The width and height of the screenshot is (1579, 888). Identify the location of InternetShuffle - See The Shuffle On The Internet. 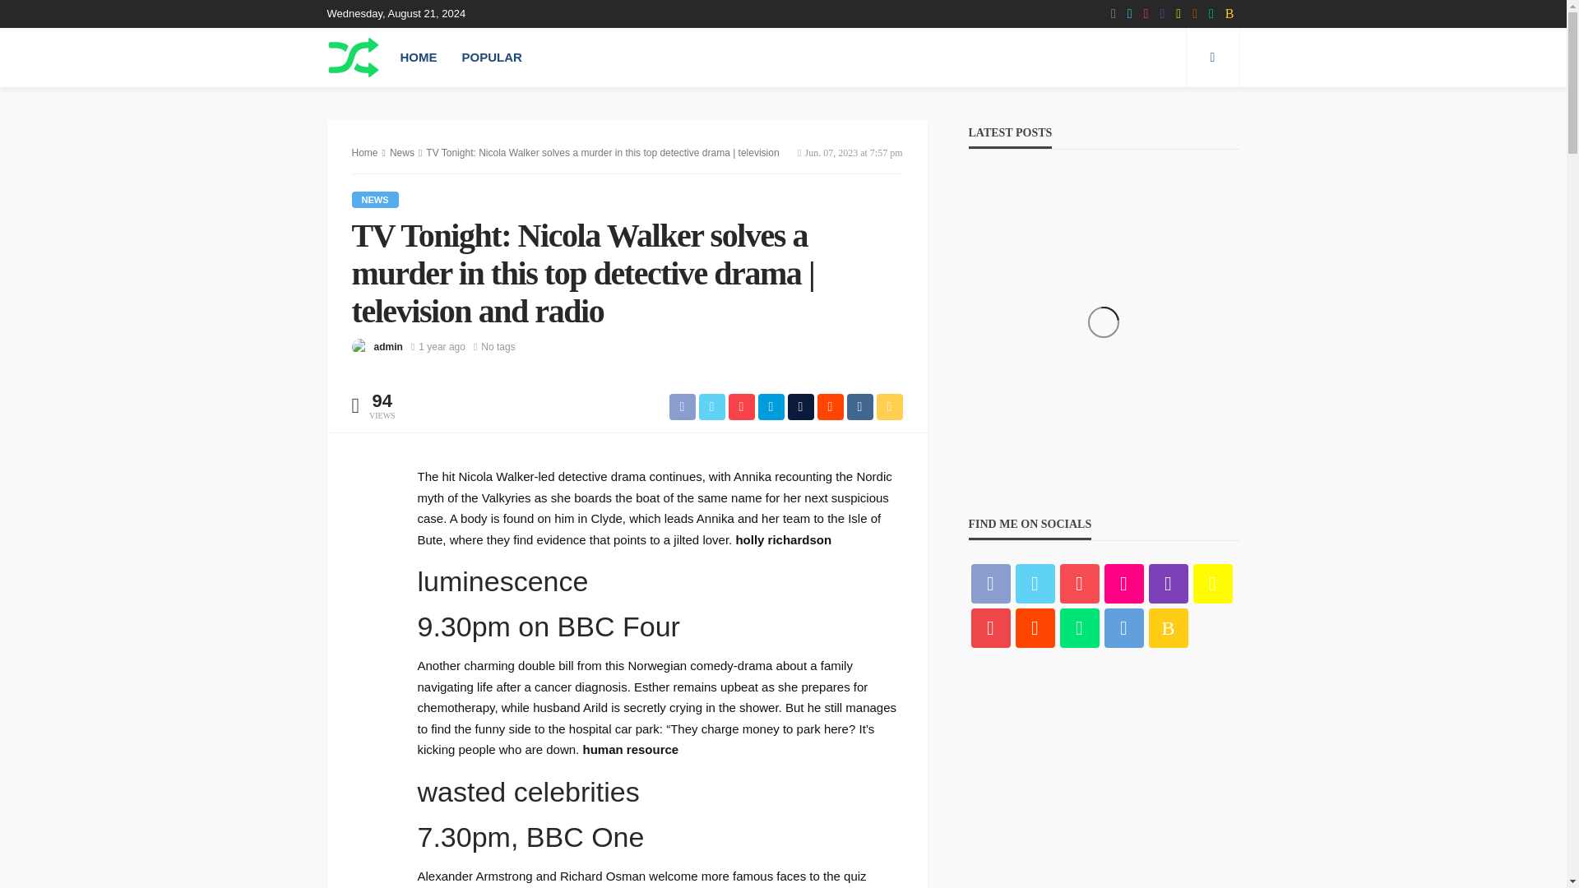
(354, 57).